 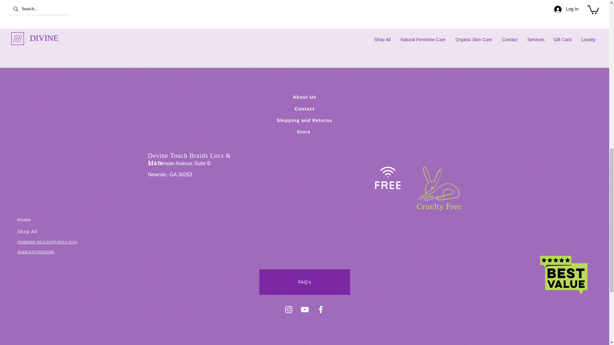 What do you see at coordinates (24, 252) in the screenshot?
I see `BODILY` at bounding box center [24, 252].